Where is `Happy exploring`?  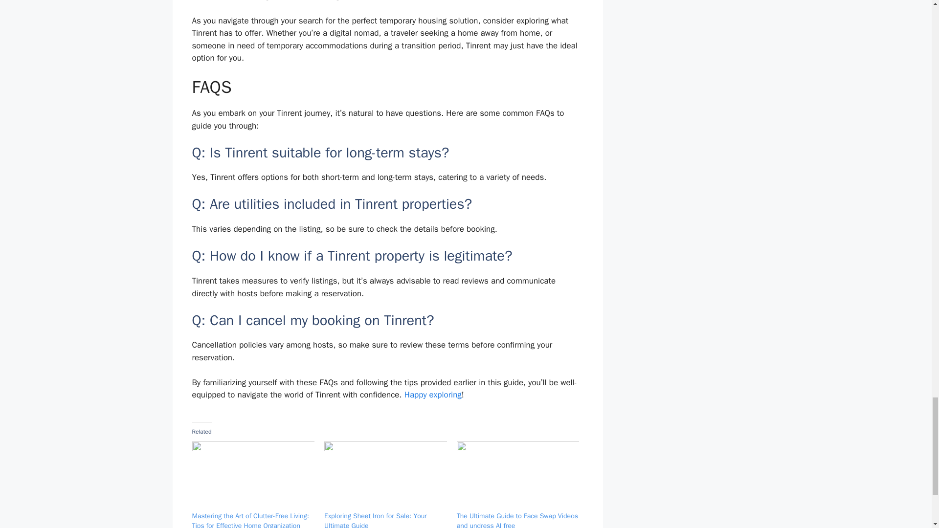
Happy exploring is located at coordinates (433, 395).